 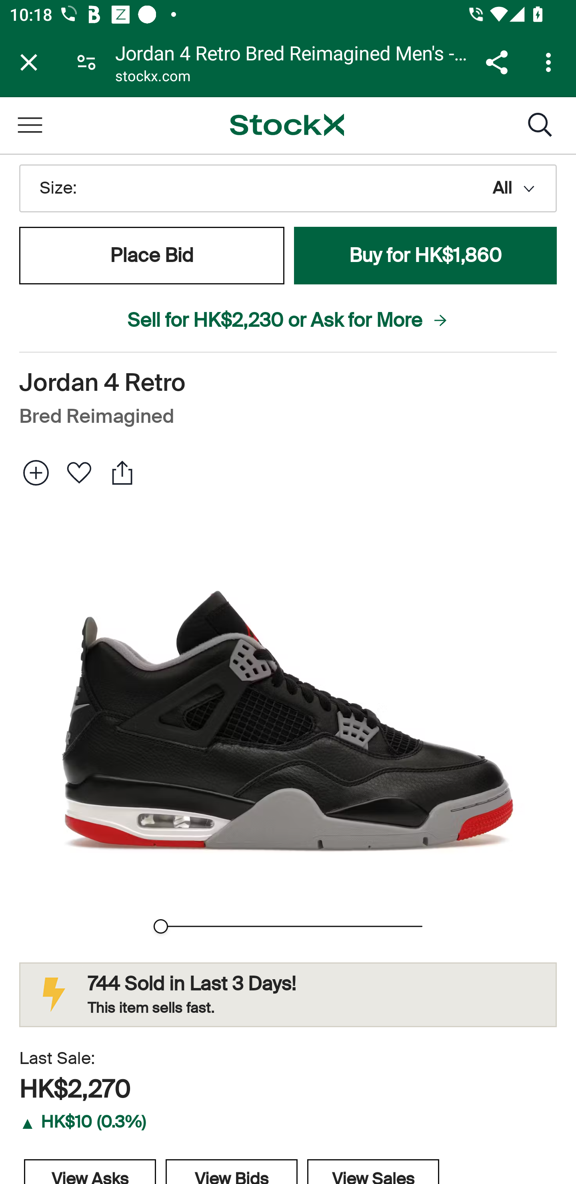 What do you see at coordinates (86, 62) in the screenshot?
I see `Connection is secure` at bounding box center [86, 62].